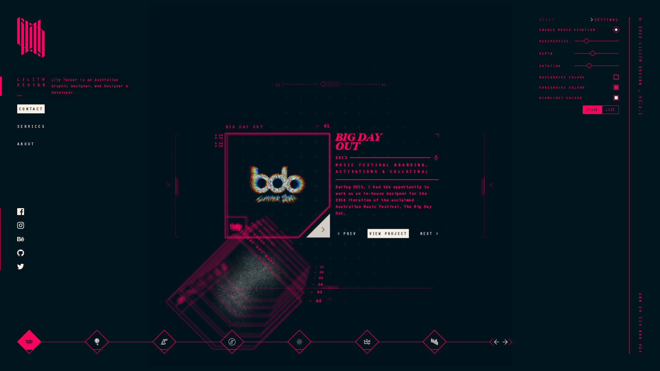 This screenshot has height=371, width=660. Describe the element at coordinates (31, 126) in the screenshot. I see `SERVICES` at that location.